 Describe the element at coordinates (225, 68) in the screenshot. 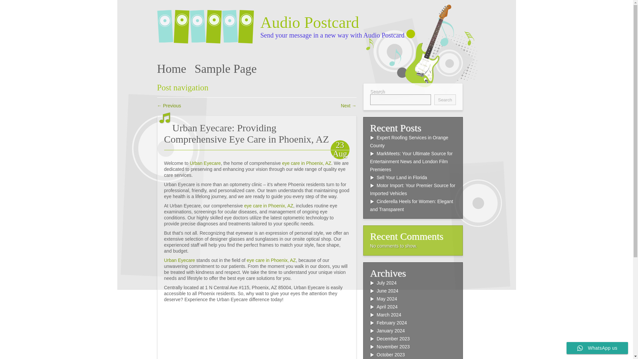

I see `Sample Page` at that location.